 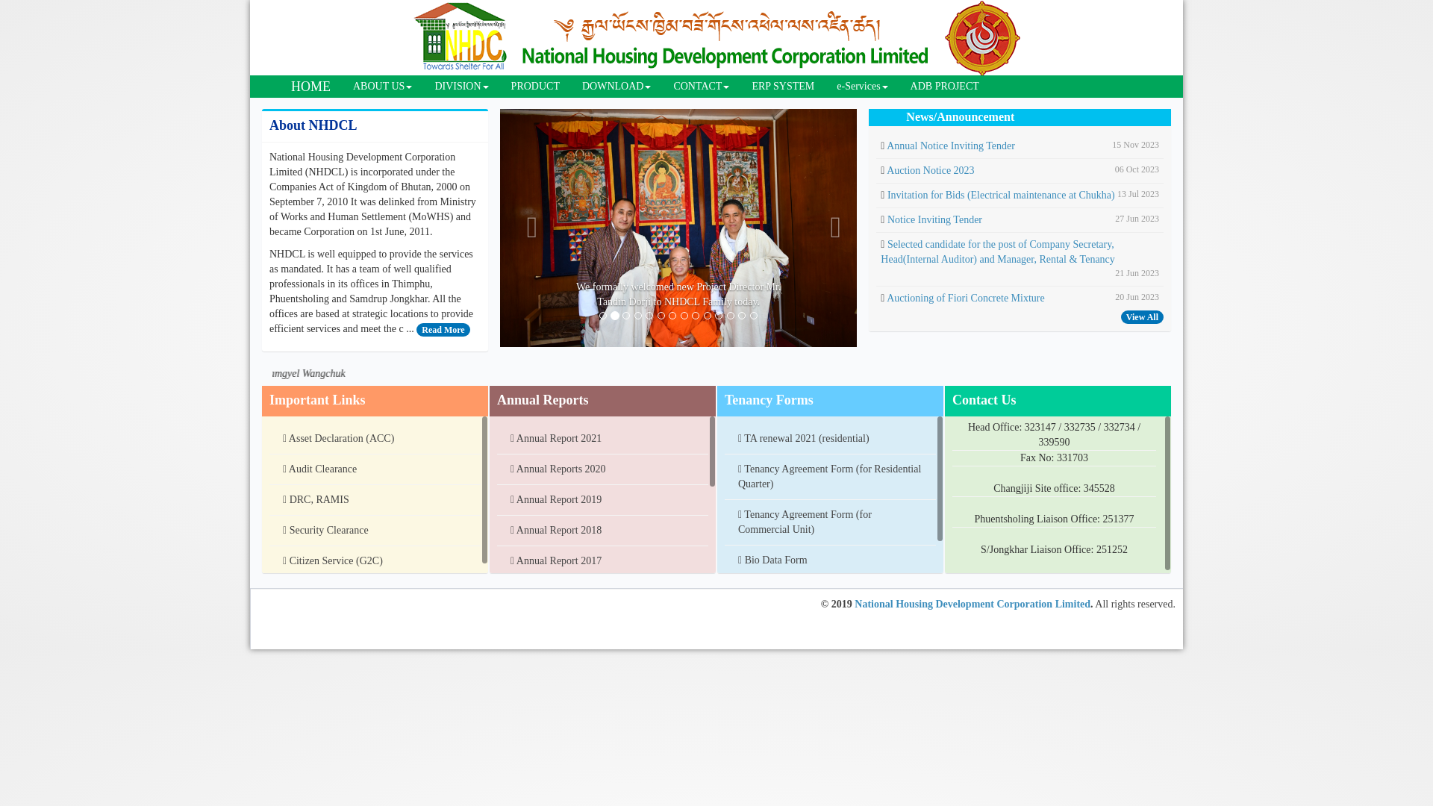 I want to click on TA renewal 2021 (residential), so click(x=830, y=439).